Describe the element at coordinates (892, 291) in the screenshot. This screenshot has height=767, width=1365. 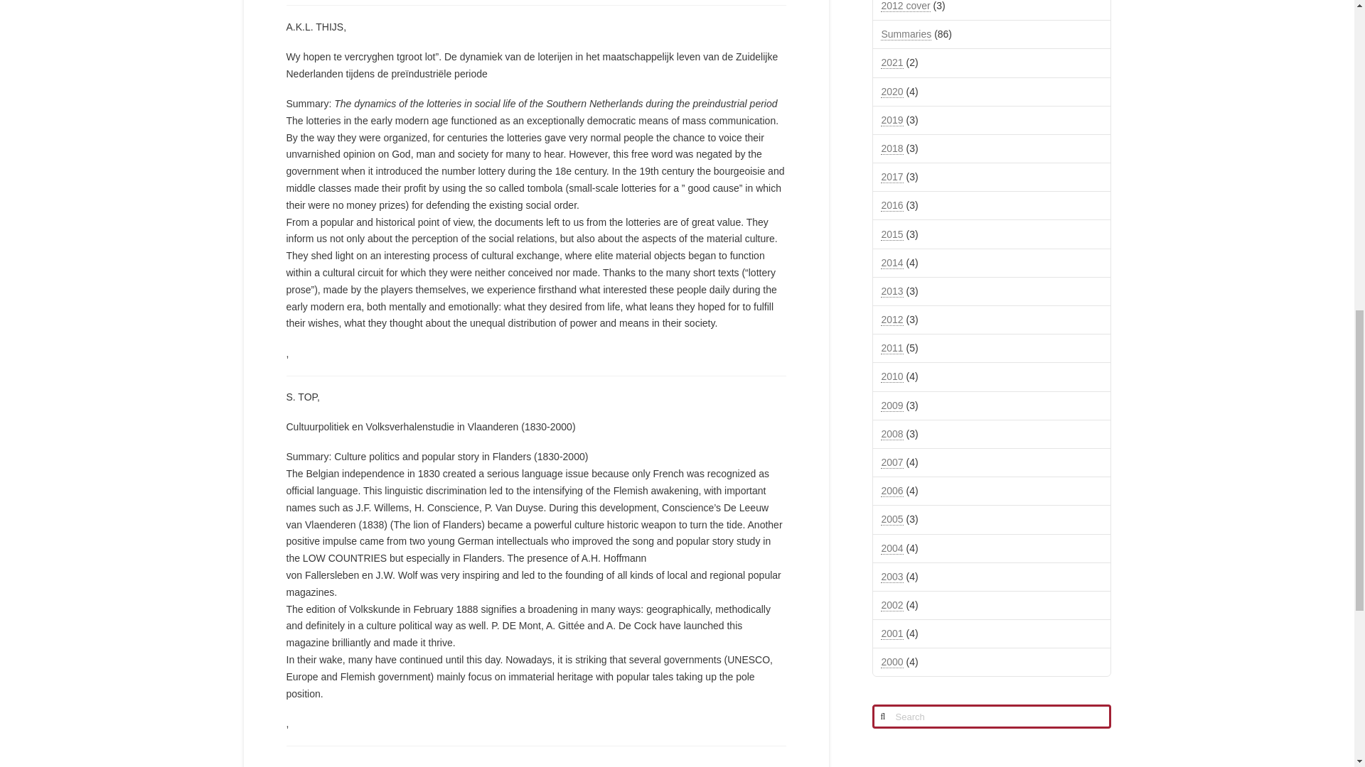
I see `2013` at that location.